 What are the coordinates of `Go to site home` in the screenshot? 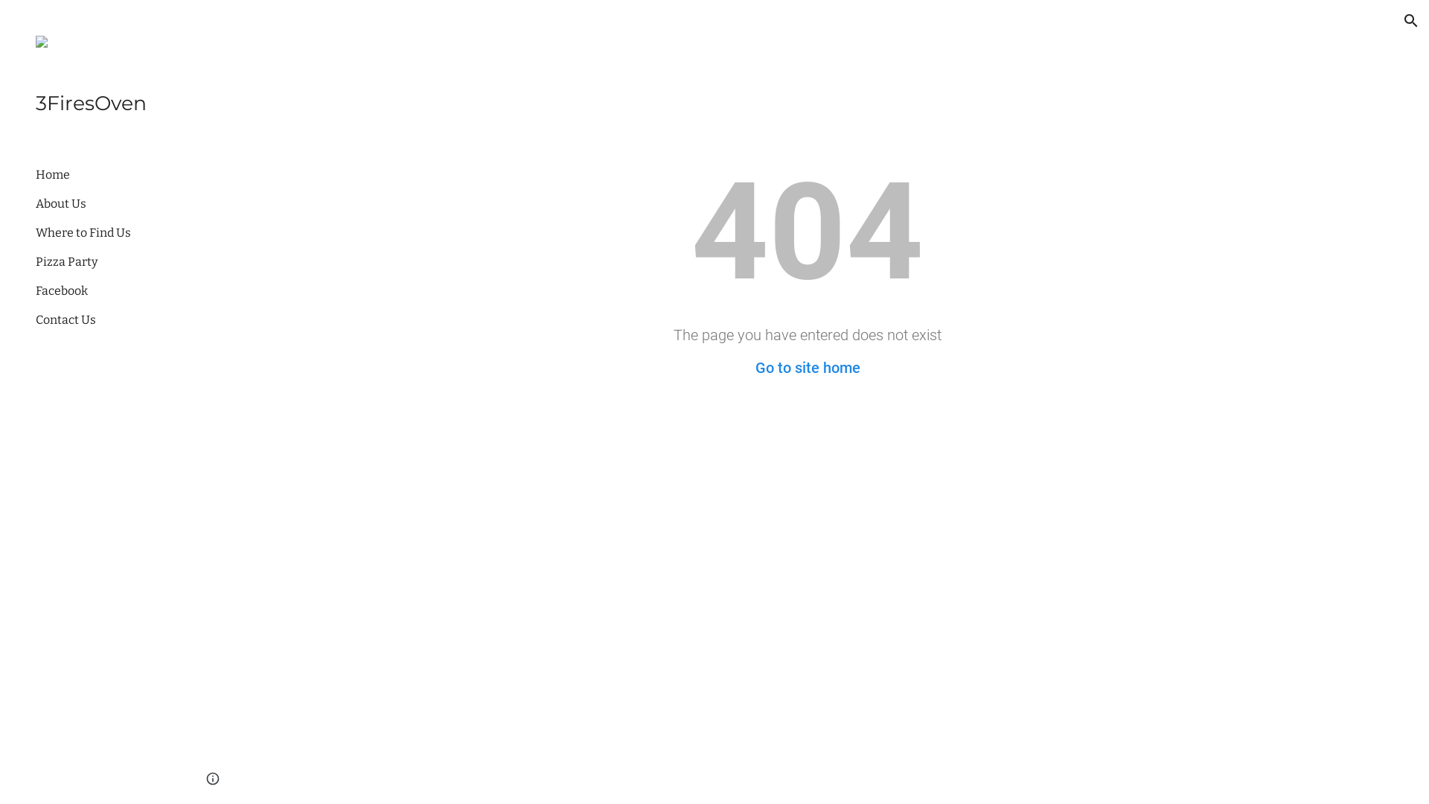 It's located at (807, 368).